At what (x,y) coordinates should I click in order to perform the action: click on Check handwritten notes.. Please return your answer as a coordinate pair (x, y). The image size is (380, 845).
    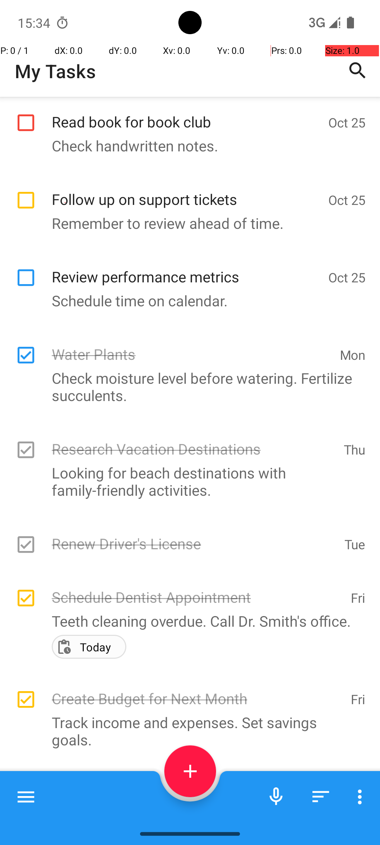
    Looking at the image, I should click on (186, 146).